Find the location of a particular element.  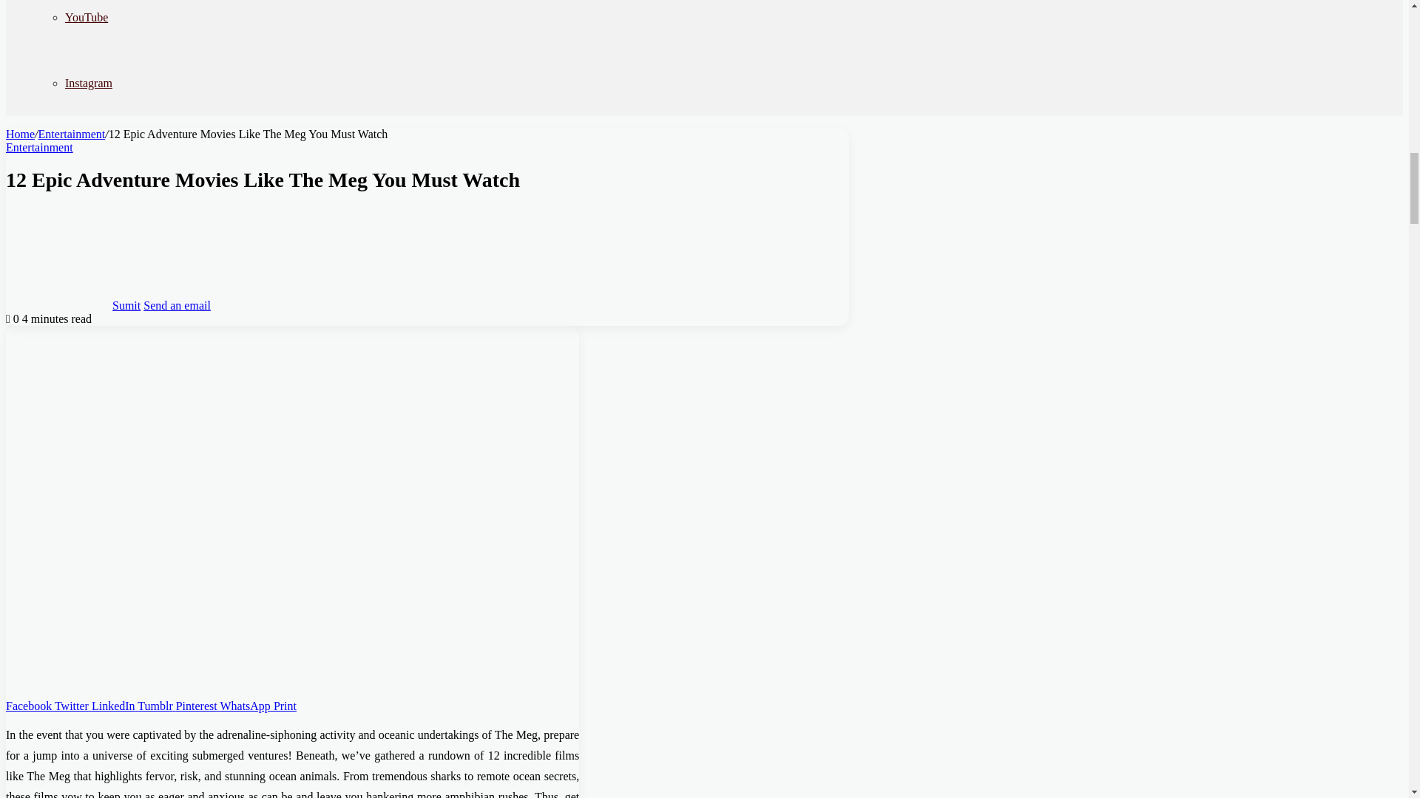

YouTube is located at coordinates (86, 18).